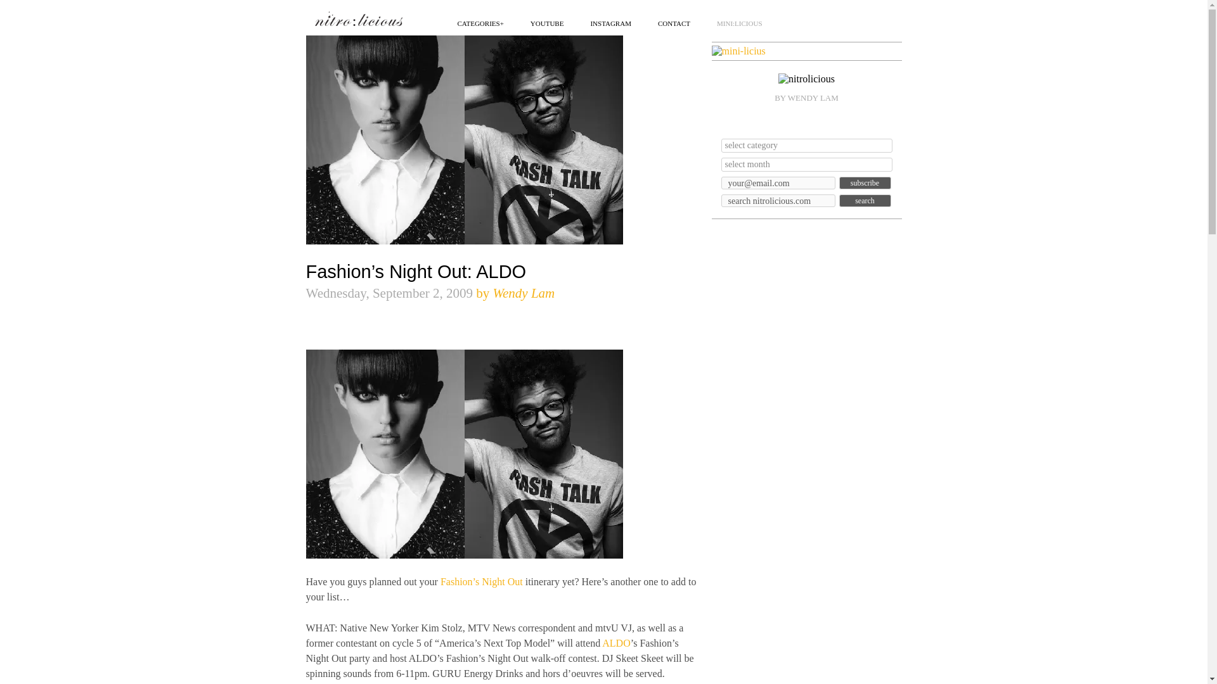 The height and width of the screenshot is (684, 1217). What do you see at coordinates (611, 23) in the screenshot?
I see `INSTAGRAM` at bounding box center [611, 23].